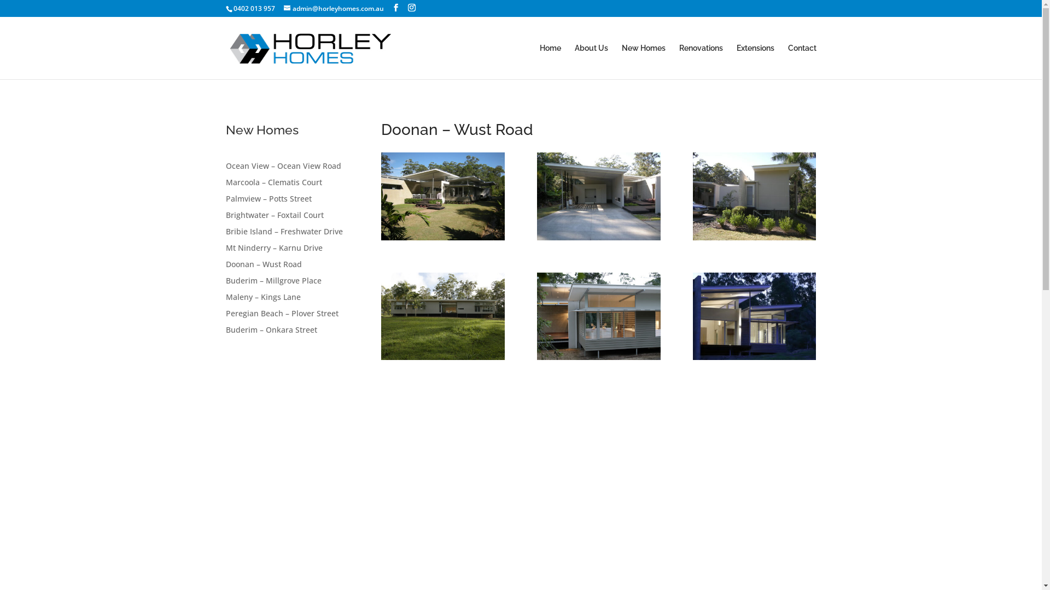 The height and width of the screenshot is (590, 1050). What do you see at coordinates (598, 240) in the screenshot?
I see `DSCN1514` at bounding box center [598, 240].